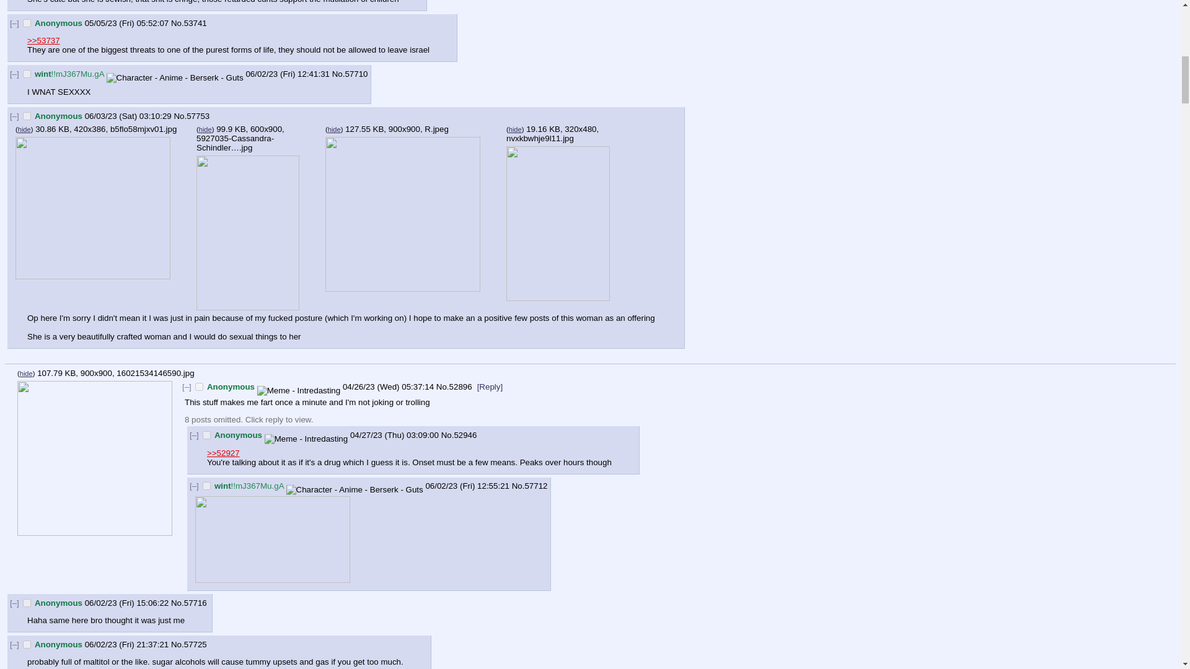 This screenshot has height=669, width=1190. What do you see at coordinates (306, 439) in the screenshot?
I see `Meme - Intredasting` at bounding box center [306, 439].